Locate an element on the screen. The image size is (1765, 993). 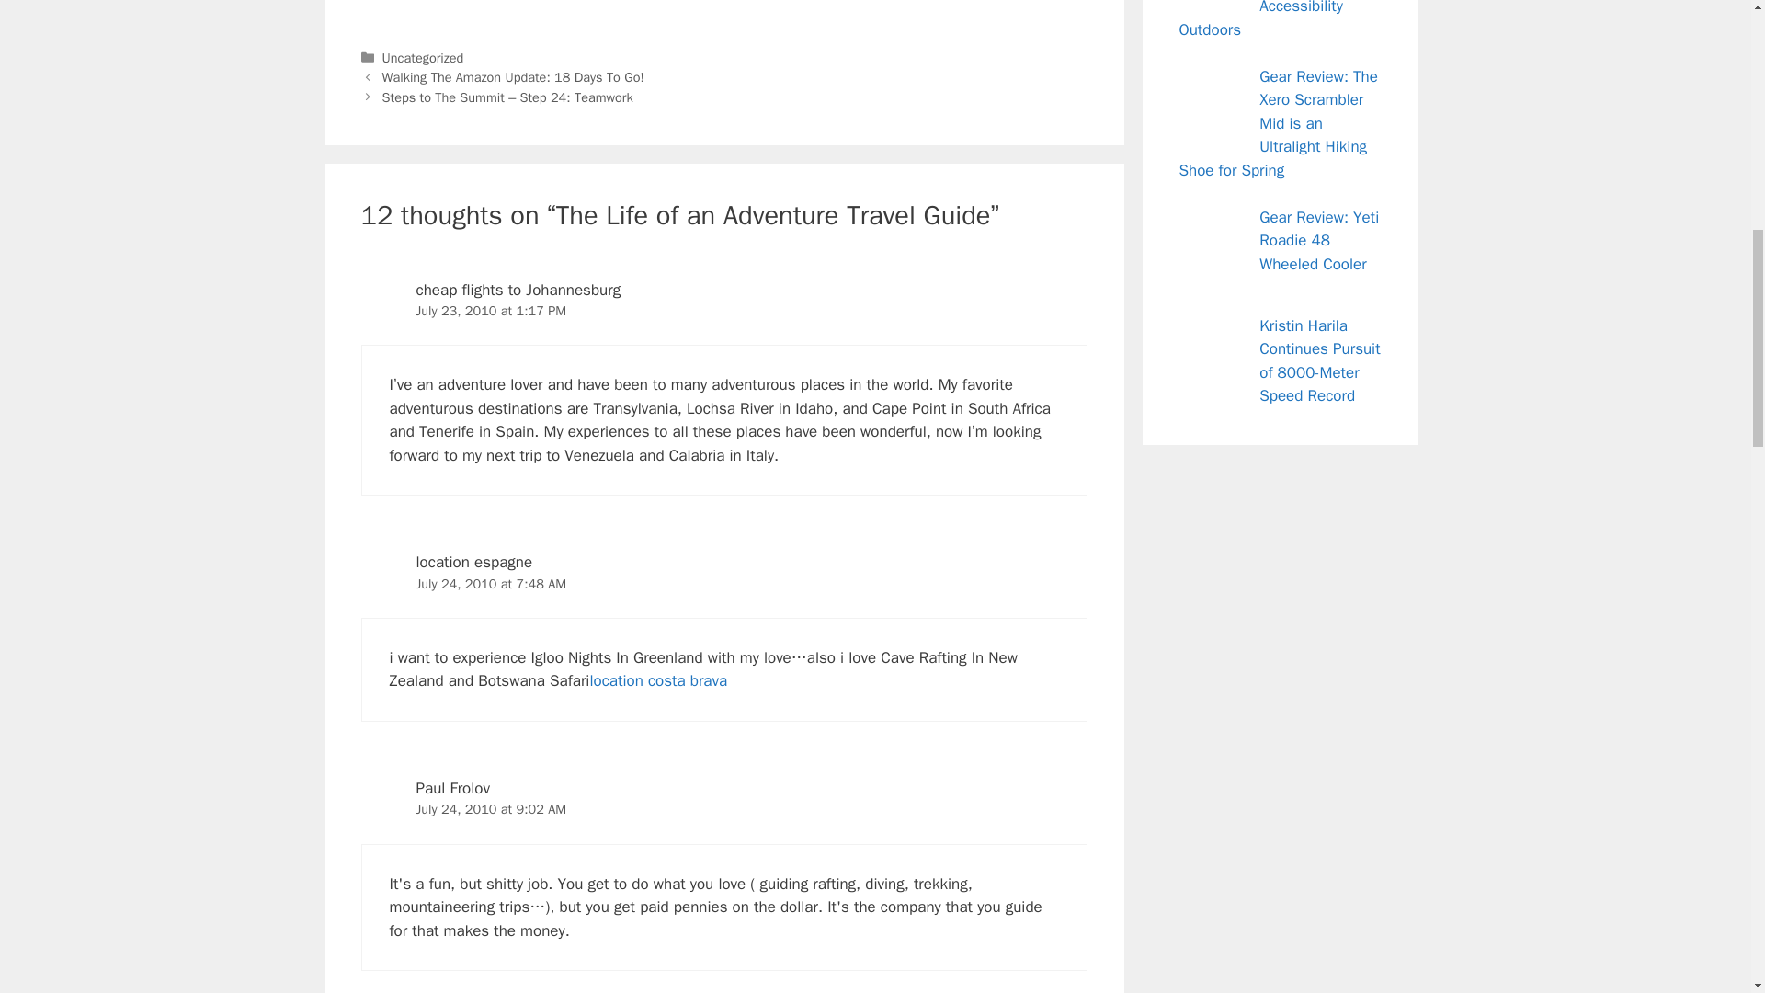
July 23, 2010 at 1:17 PM is located at coordinates (491, 311).